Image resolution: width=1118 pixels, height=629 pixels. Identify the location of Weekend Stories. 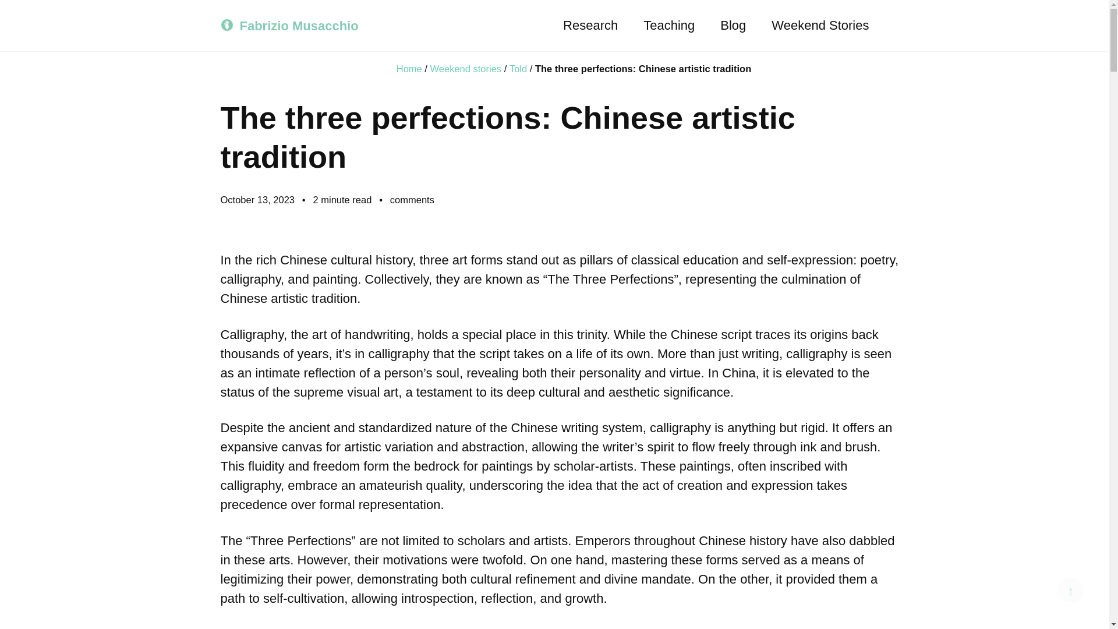
(820, 26).